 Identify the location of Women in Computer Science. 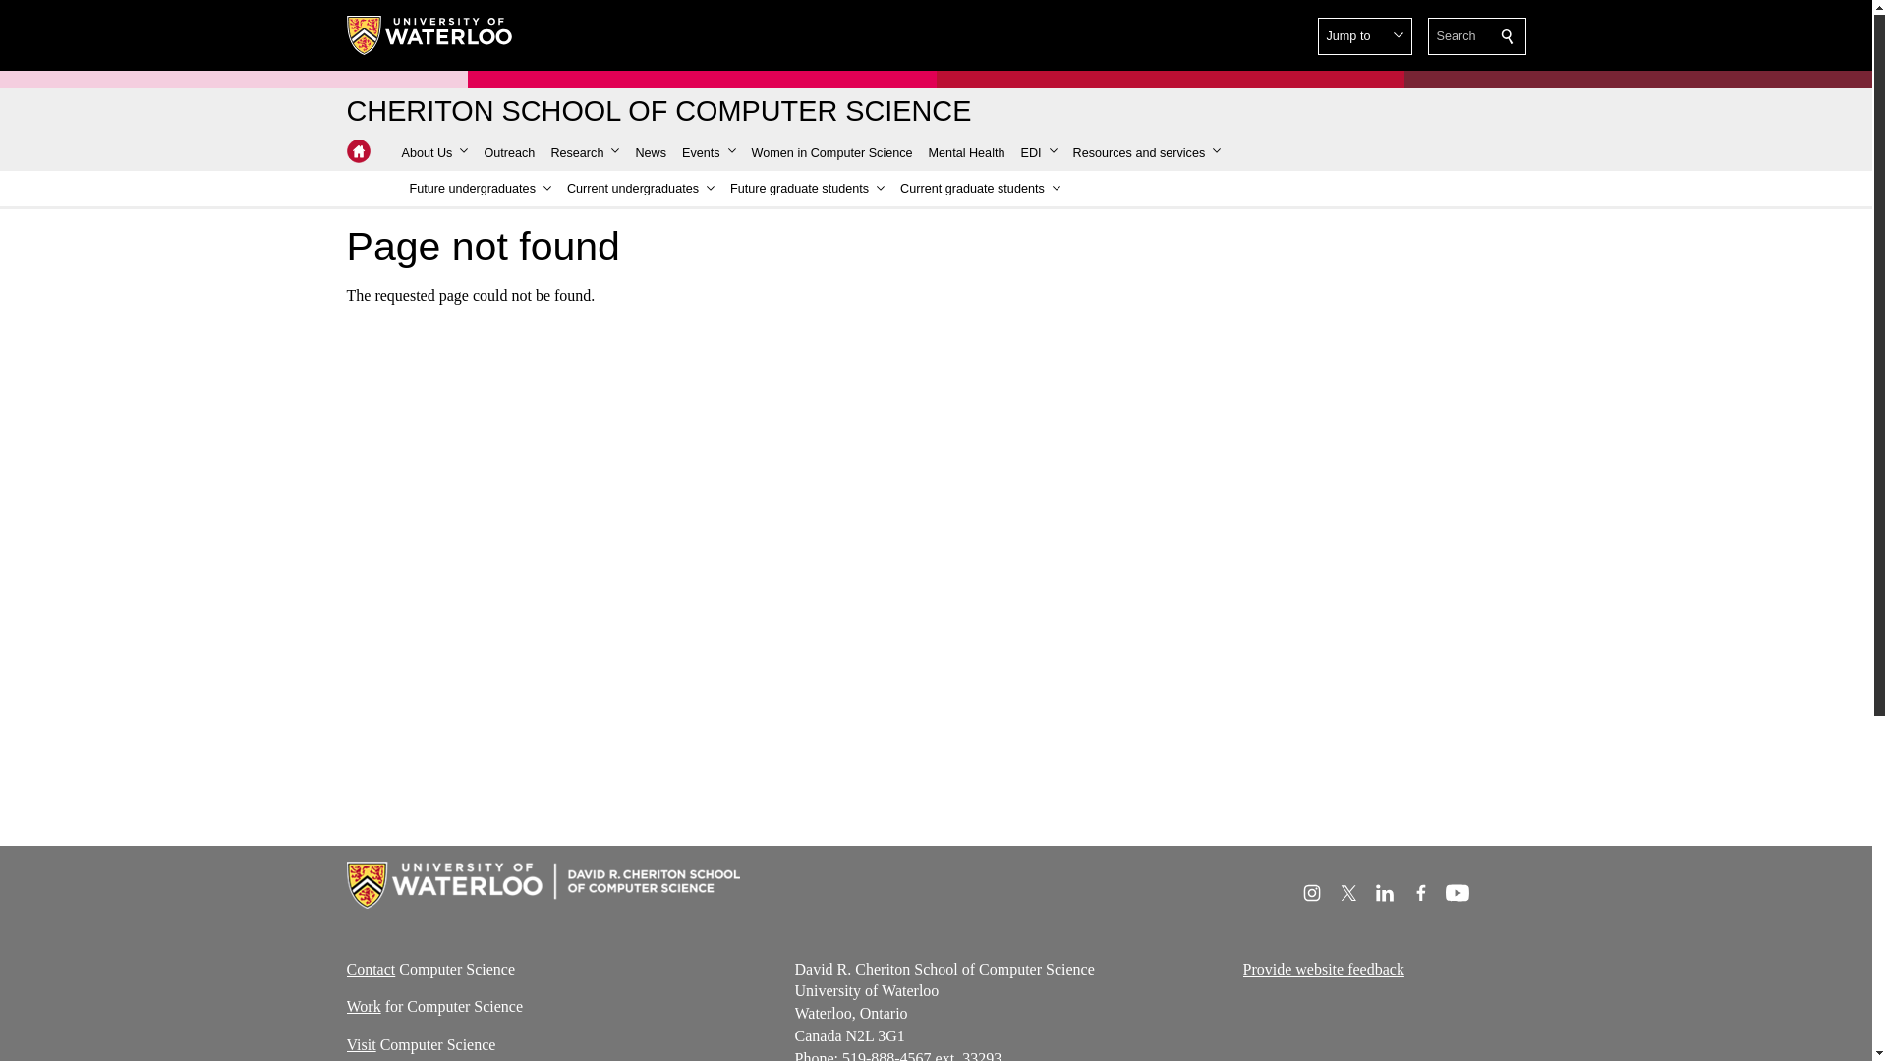
(831, 153).